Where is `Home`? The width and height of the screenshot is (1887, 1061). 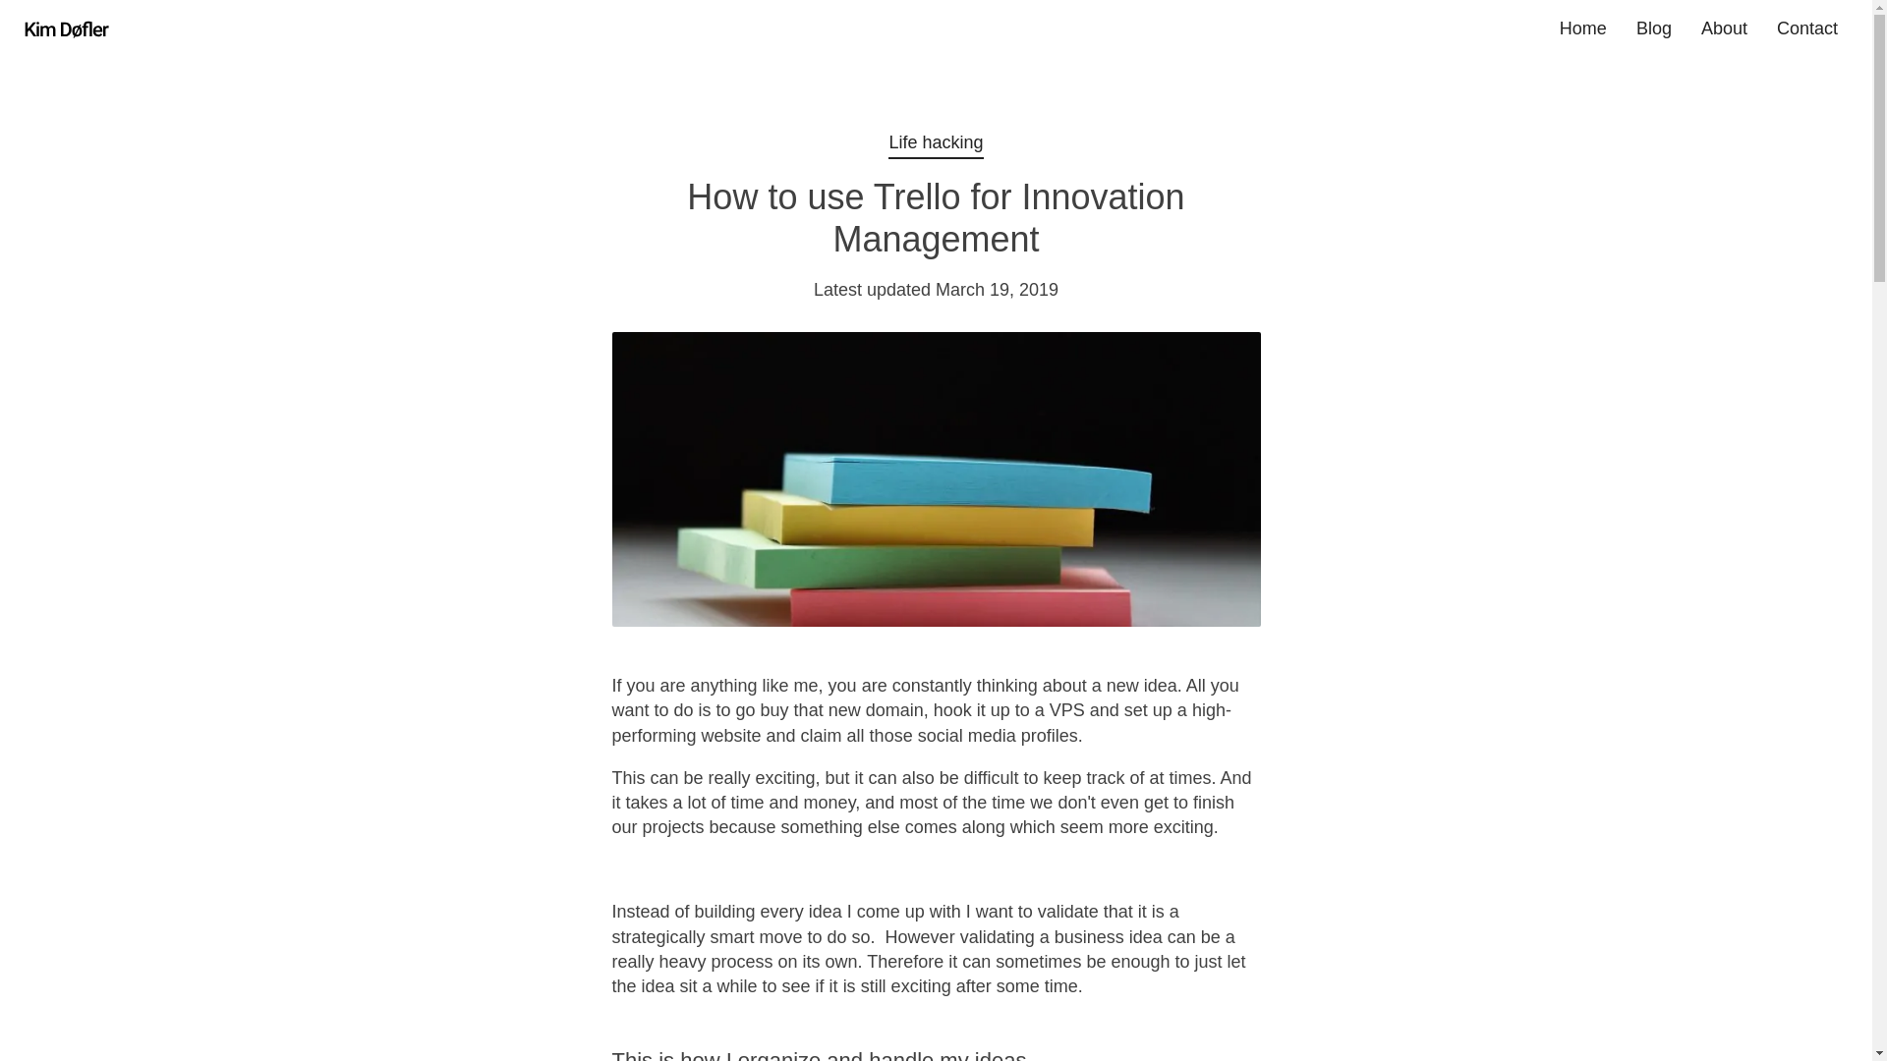 Home is located at coordinates (1582, 29).